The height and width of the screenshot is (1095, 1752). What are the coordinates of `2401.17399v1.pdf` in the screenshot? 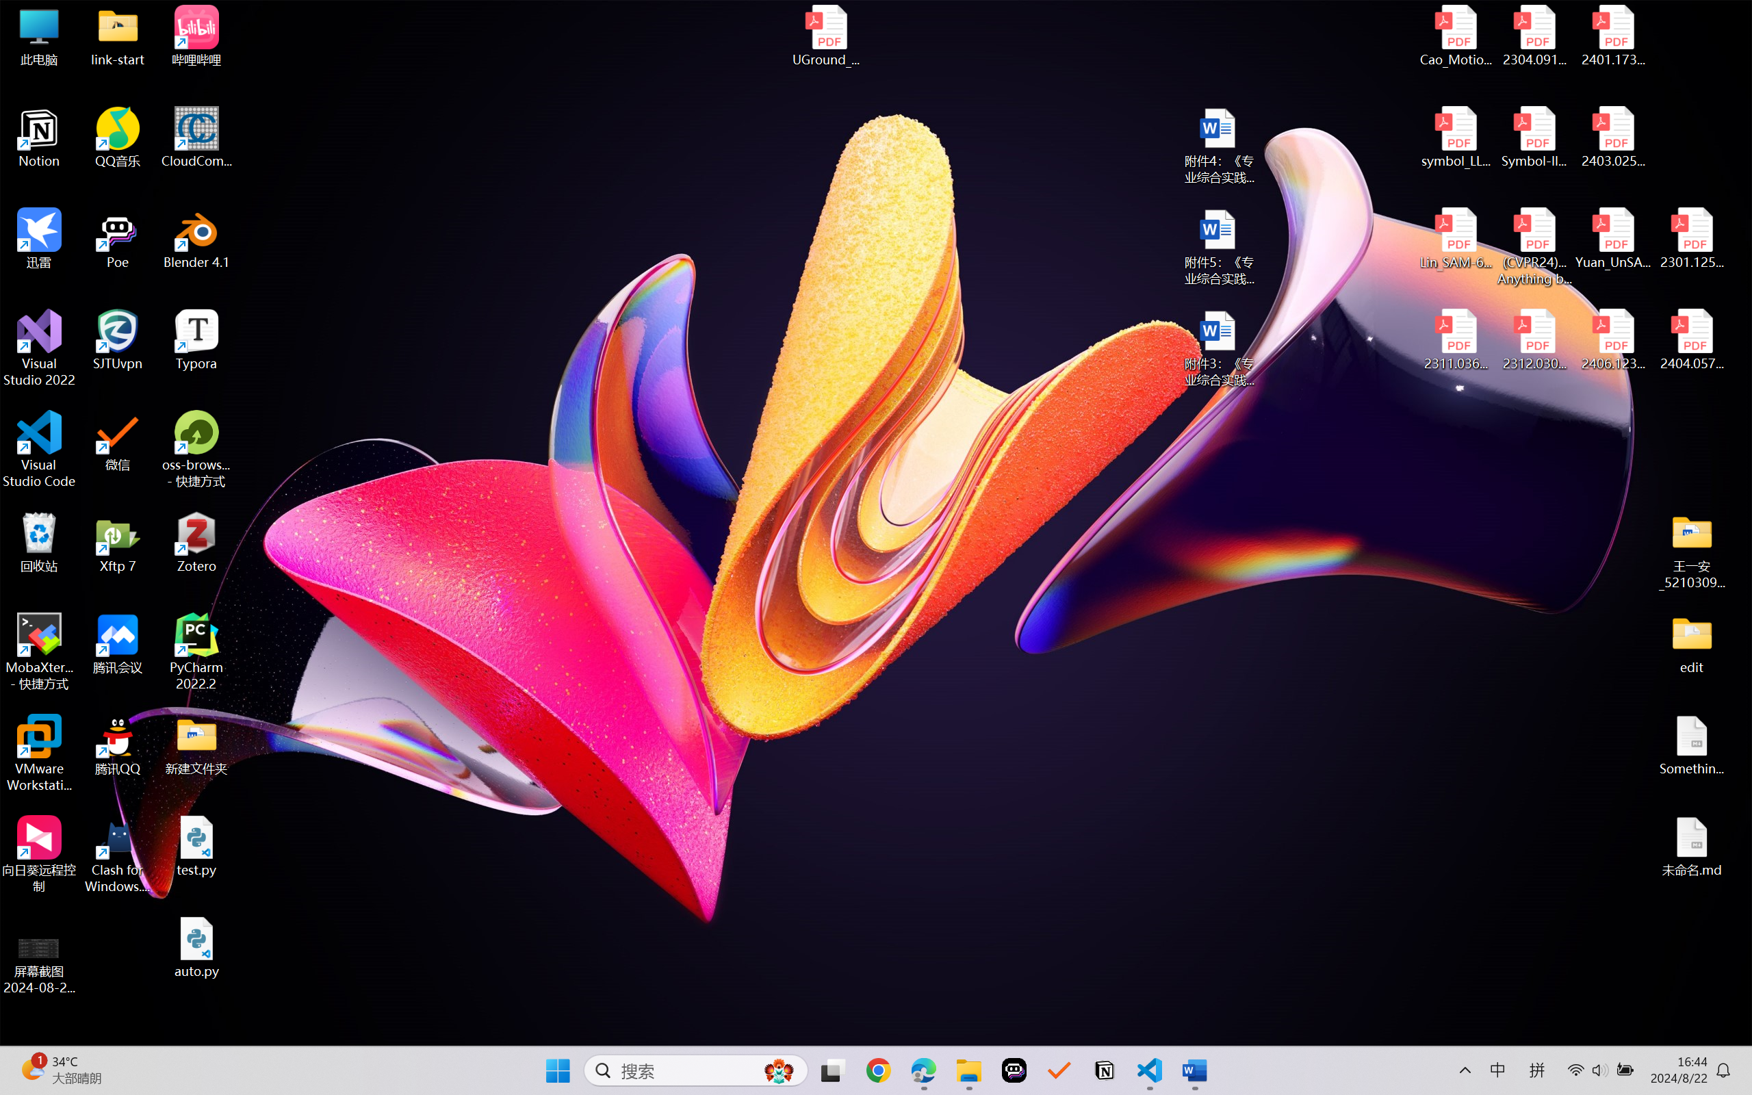 It's located at (1612, 36).